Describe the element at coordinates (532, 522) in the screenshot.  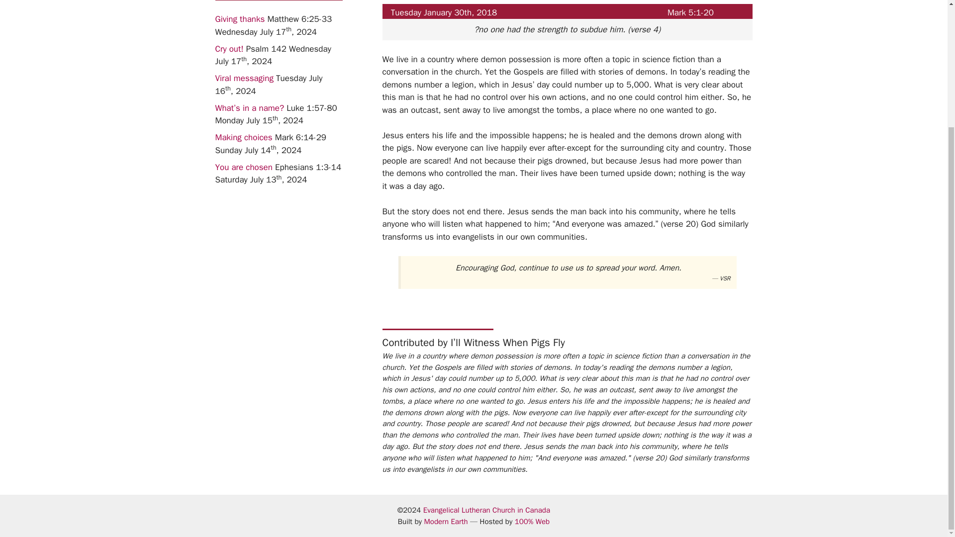
I see `WordPress Web Hosting` at that location.